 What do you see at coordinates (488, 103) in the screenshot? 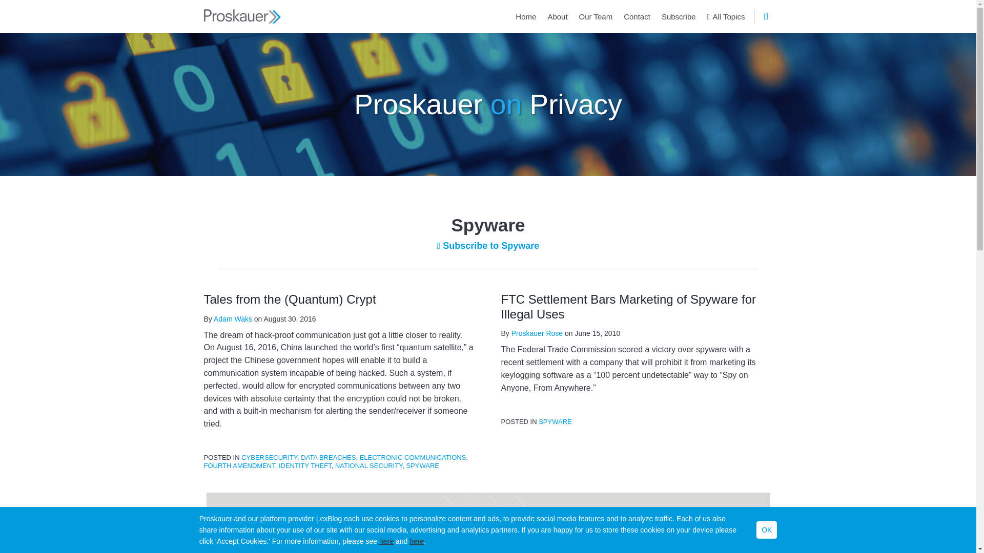
I see `Proskauer on Privacy` at bounding box center [488, 103].